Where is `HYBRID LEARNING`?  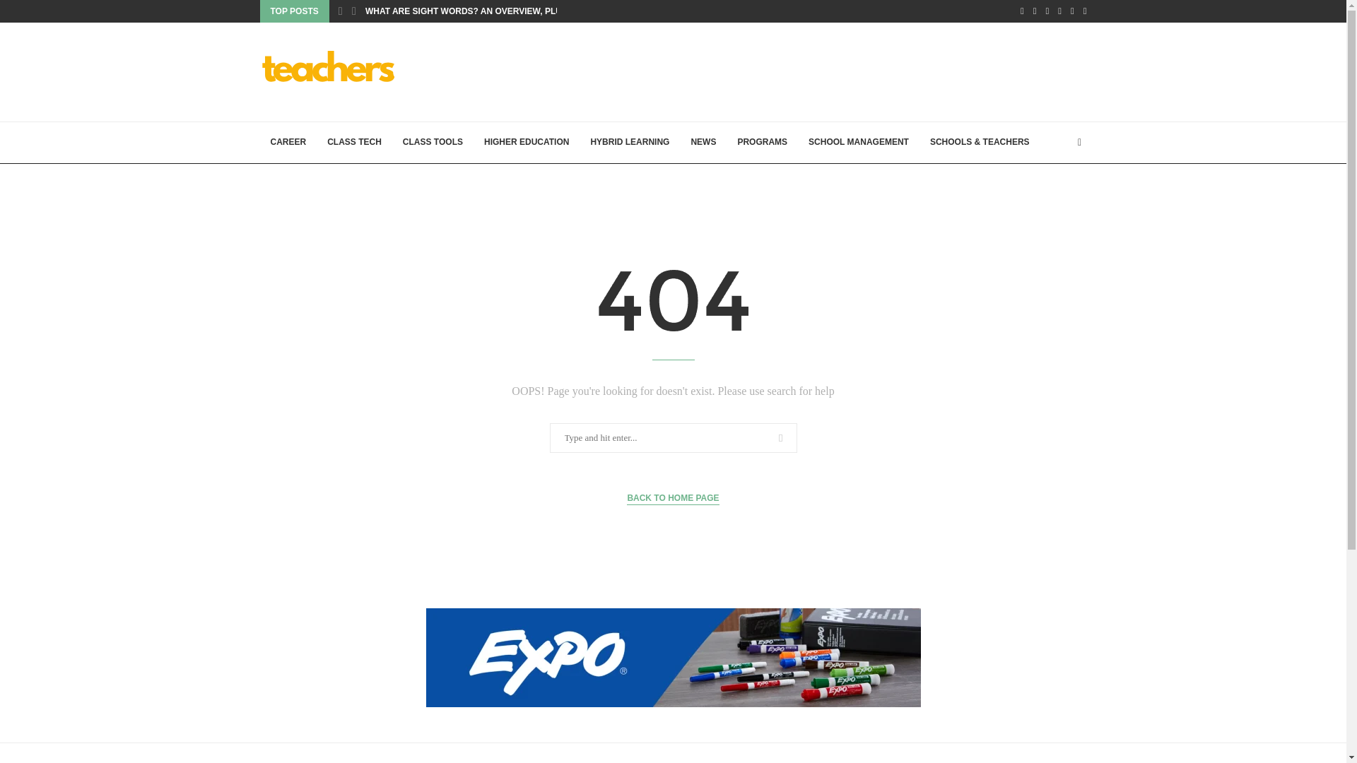
HYBRID LEARNING is located at coordinates (629, 143).